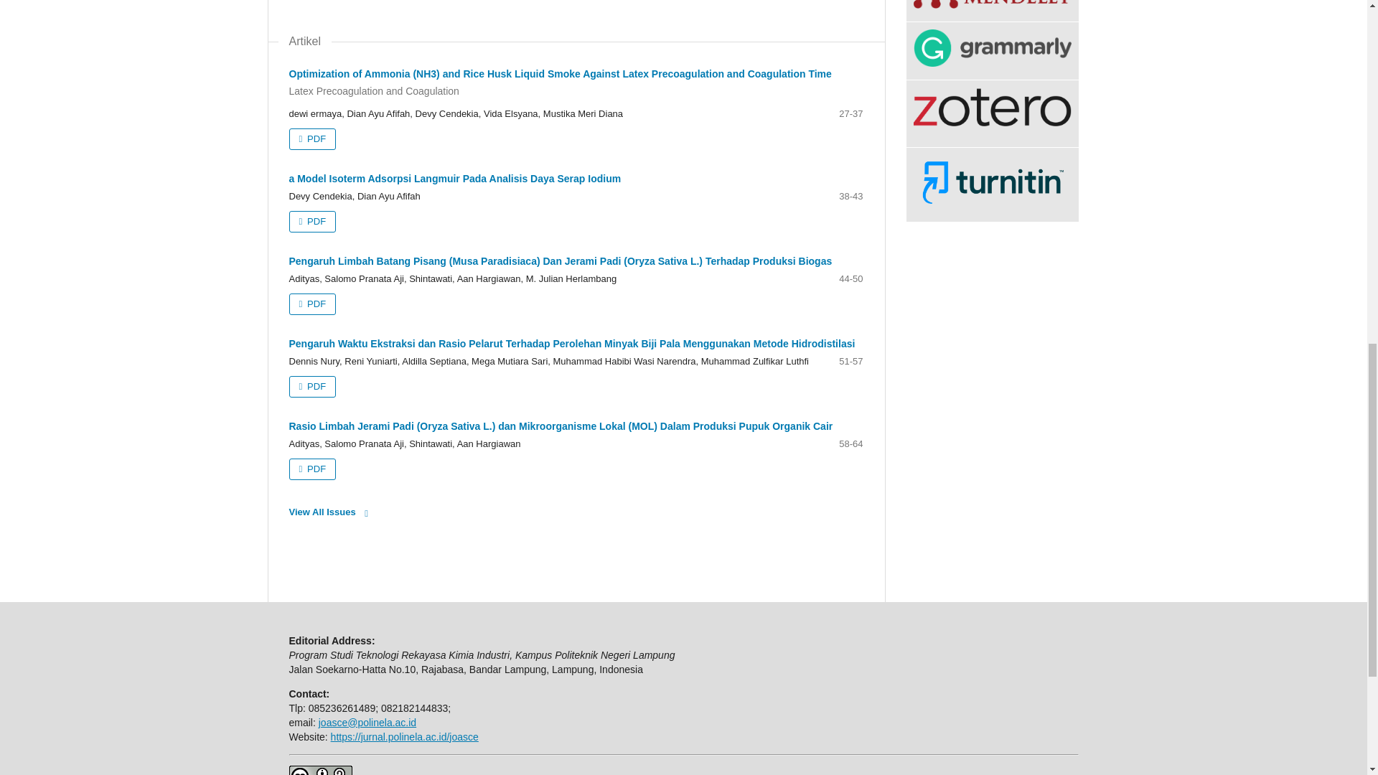 This screenshot has height=775, width=1378. What do you see at coordinates (311, 221) in the screenshot?
I see `PDF` at bounding box center [311, 221].